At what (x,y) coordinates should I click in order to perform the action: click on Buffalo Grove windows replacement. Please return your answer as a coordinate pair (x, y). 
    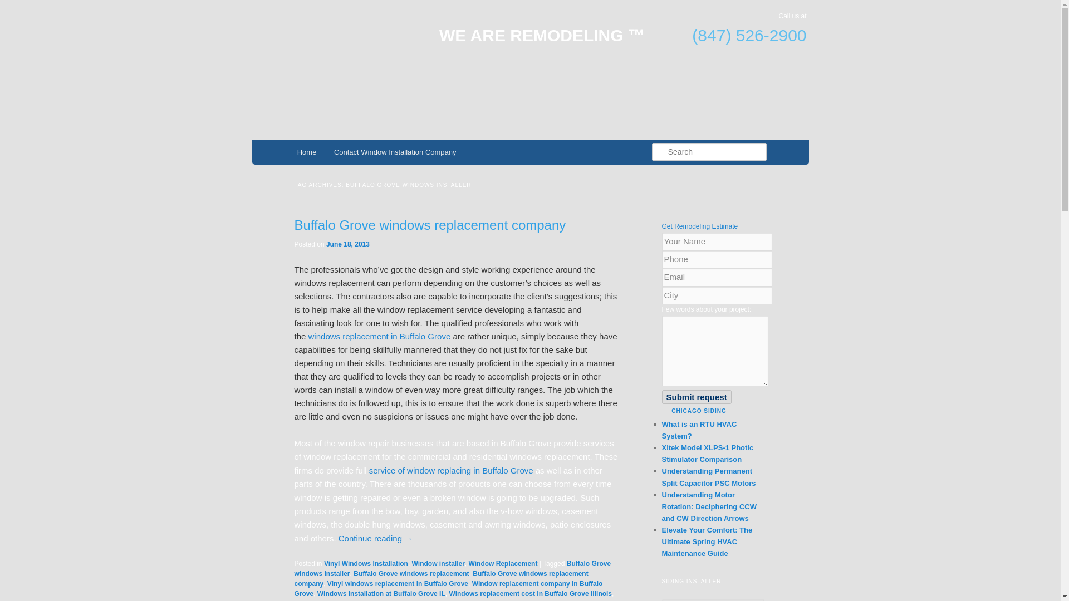
    Looking at the image, I should click on (411, 573).